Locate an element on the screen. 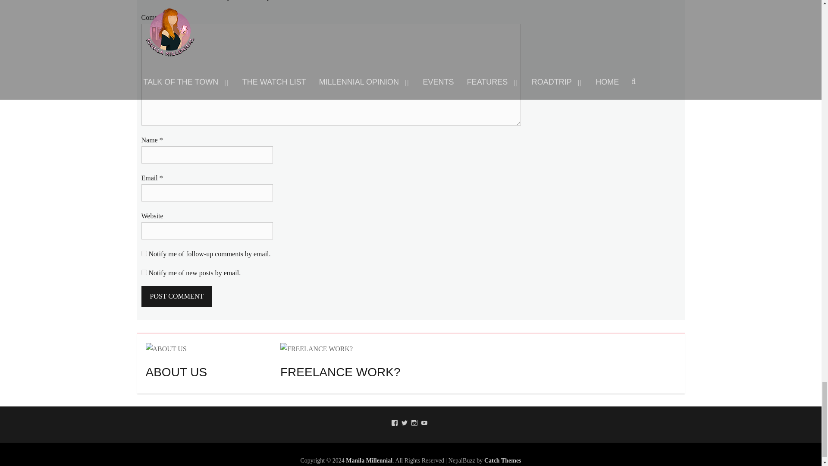 The height and width of the screenshot is (466, 828). FREELANCE WORK? is located at coordinates (317, 349).